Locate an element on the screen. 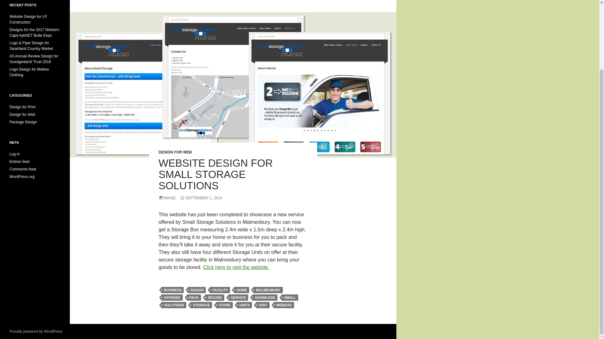  SERVICE is located at coordinates (238, 298).